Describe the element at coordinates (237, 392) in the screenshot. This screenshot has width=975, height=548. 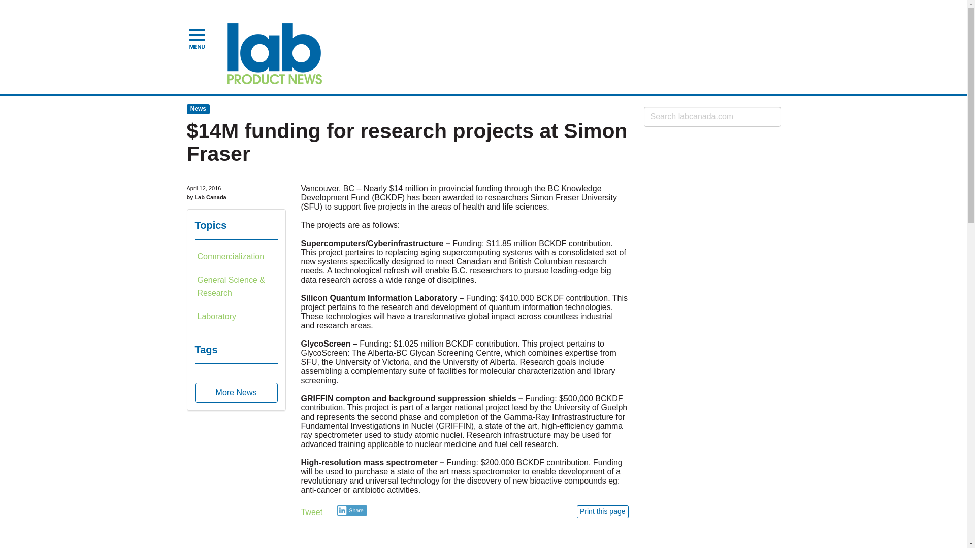
I see `More News` at that location.